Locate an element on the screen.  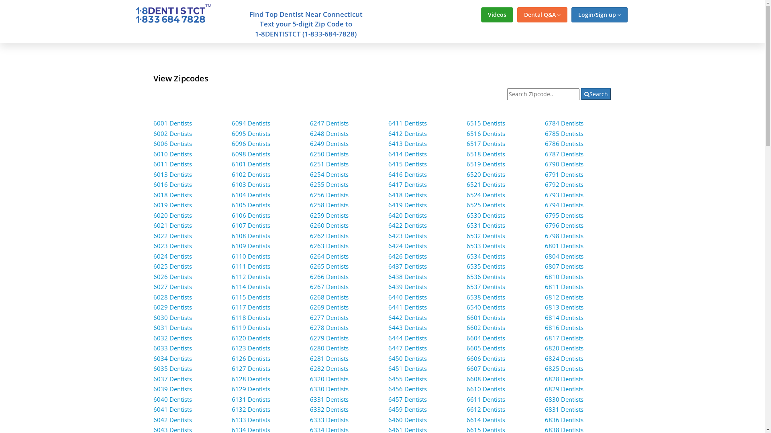
6106 Dentists is located at coordinates (251, 215).